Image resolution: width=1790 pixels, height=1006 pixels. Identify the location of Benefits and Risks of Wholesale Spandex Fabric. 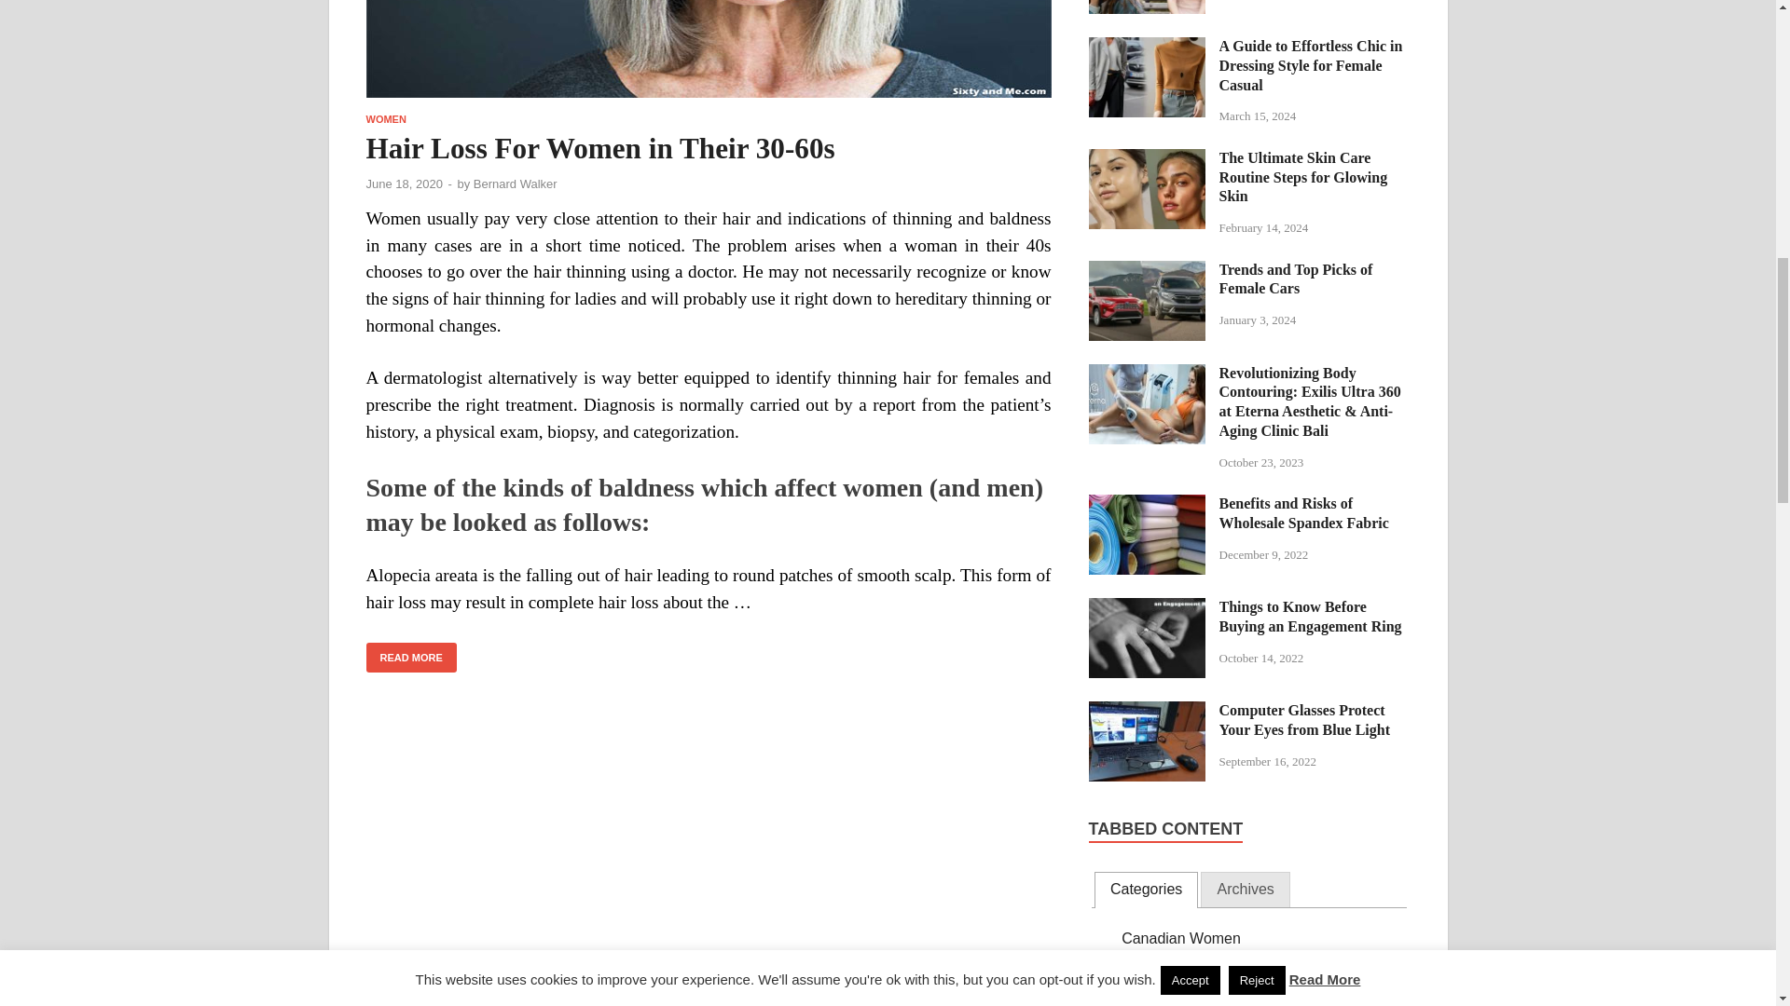
(1147, 505).